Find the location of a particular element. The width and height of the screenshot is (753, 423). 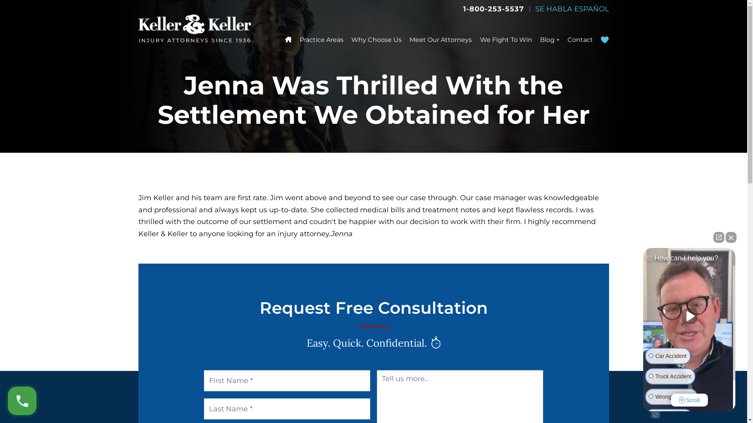

1-800-253-5537 is located at coordinates (493, 9).